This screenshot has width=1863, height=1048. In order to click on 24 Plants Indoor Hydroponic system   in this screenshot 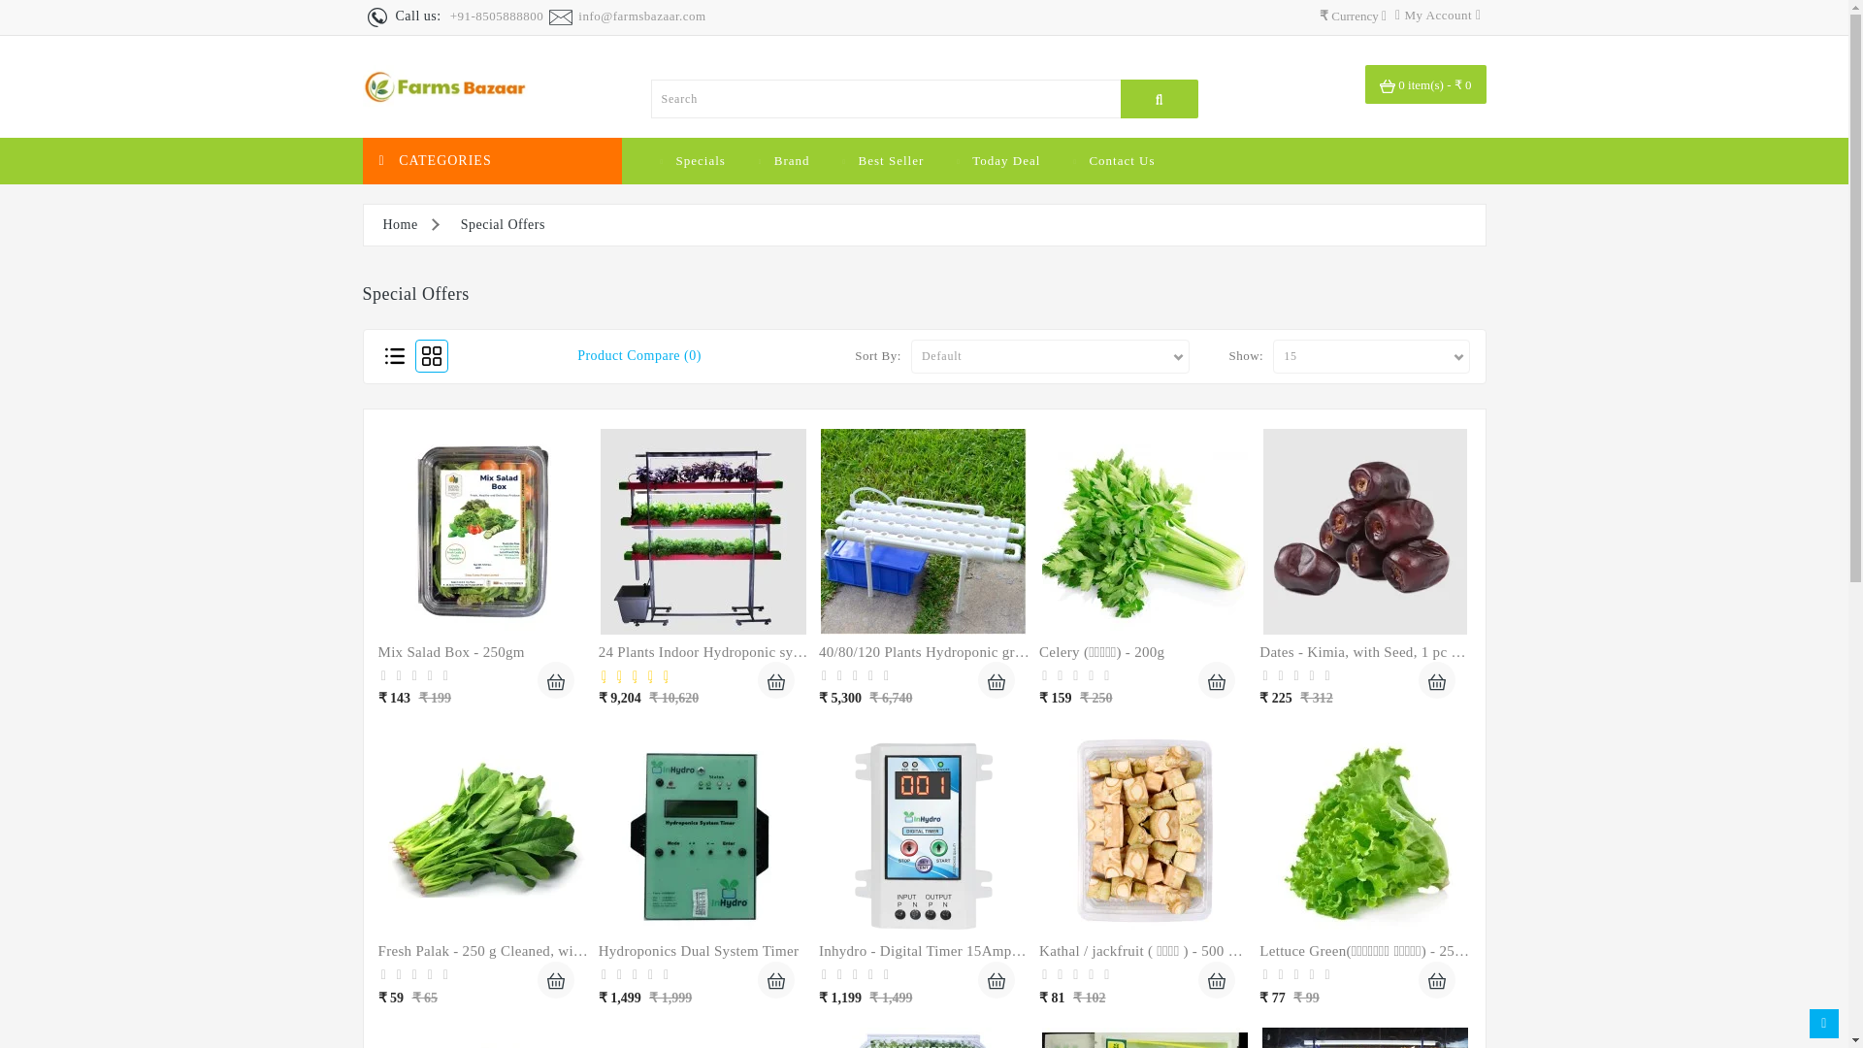, I will do `click(703, 532)`.